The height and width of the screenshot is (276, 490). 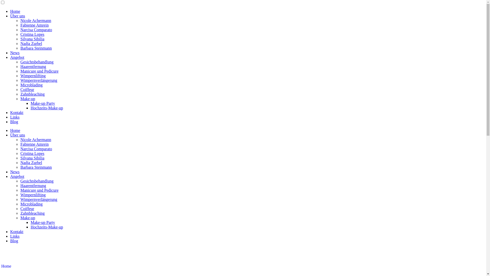 What do you see at coordinates (17, 112) in the screenshot?
I see `Kontakt` at bounding box center [17, 112].